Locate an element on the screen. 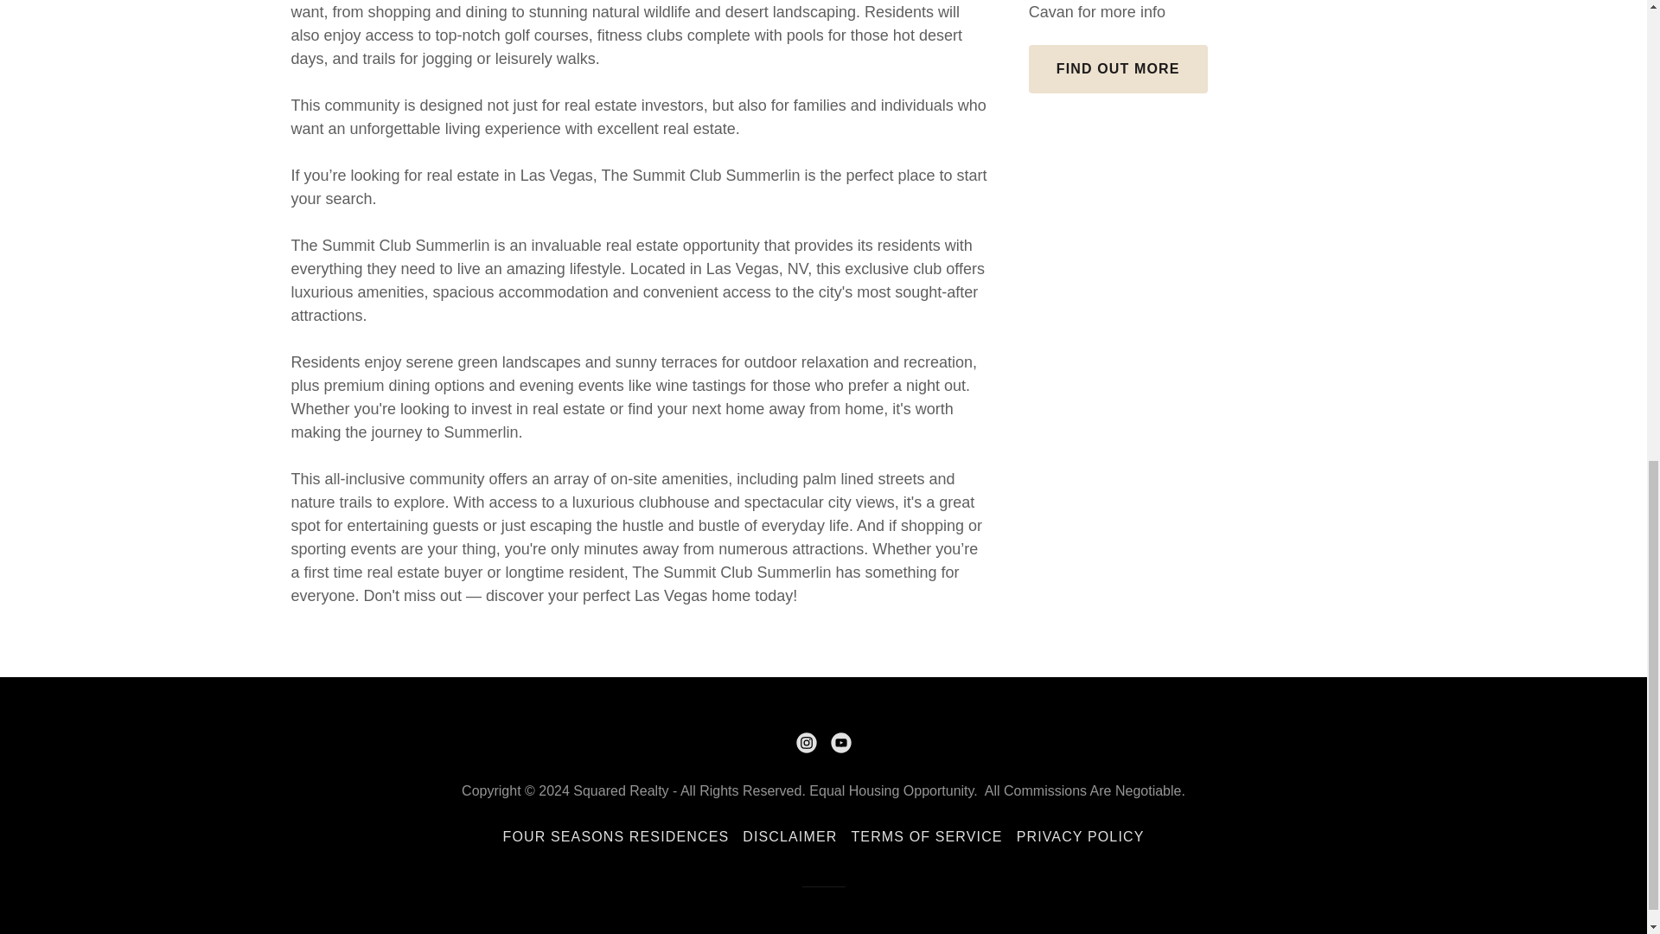  FOUR SEASONS RESIDENCES is located at coordinates (616, 837).